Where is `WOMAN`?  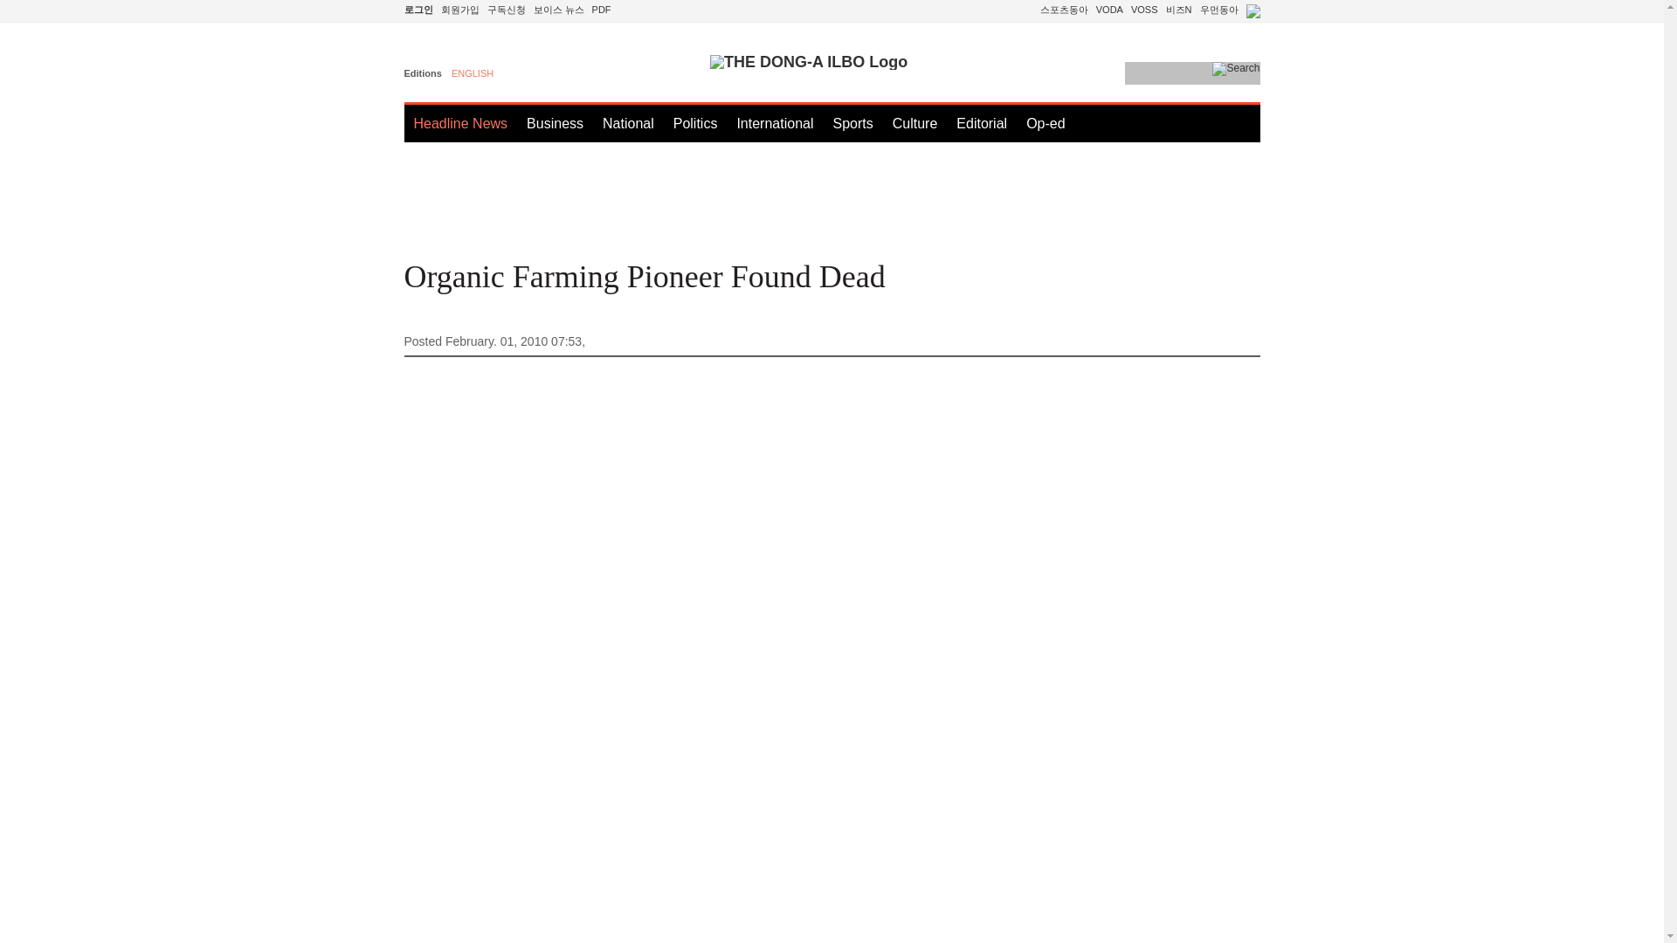 WOMAN is located at coordinates (1219, 10).